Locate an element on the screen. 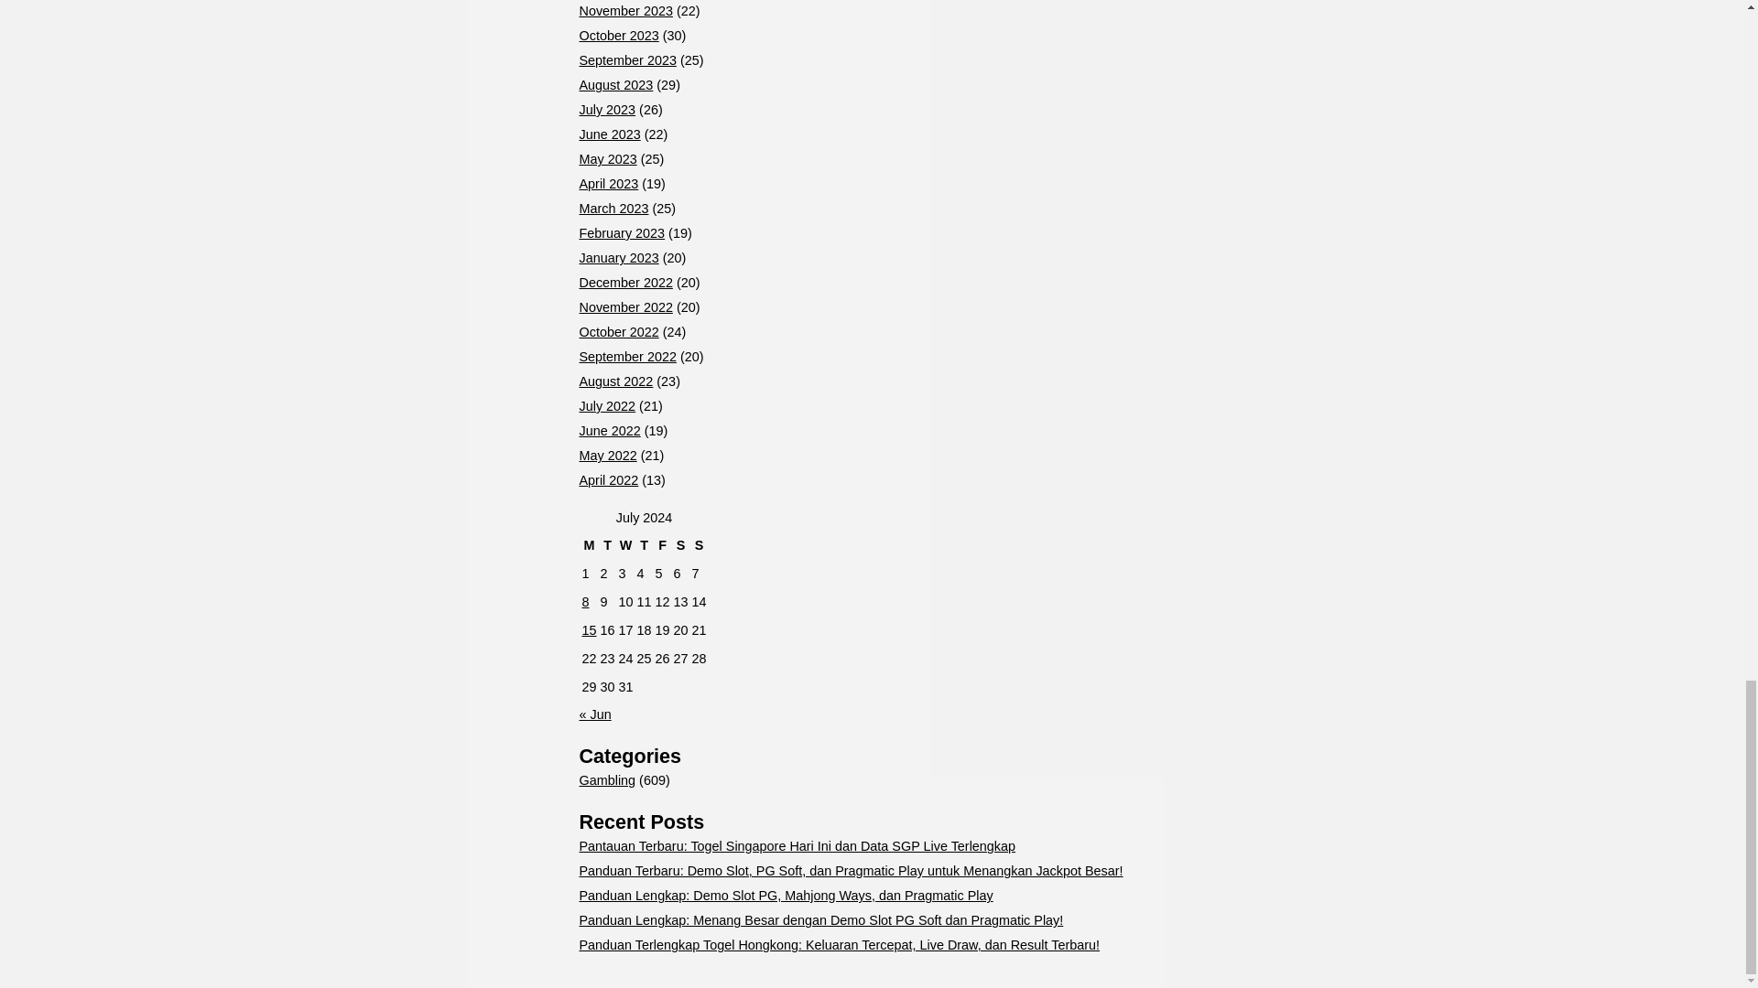 The width and height of the screenshot is (1758, 988). March 2023 is located at coordinates (613, 209).